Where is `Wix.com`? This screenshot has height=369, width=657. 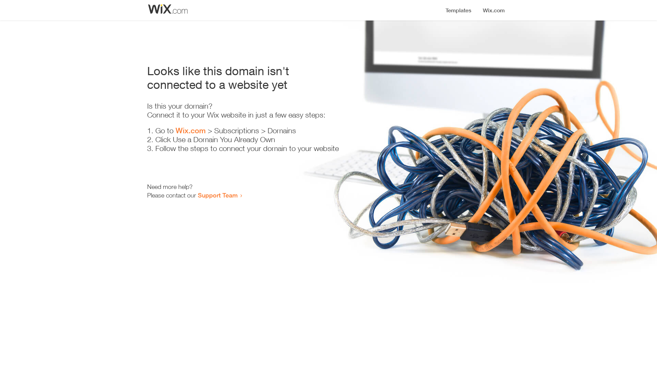 Wix.com is located at coordinates (191, 131).